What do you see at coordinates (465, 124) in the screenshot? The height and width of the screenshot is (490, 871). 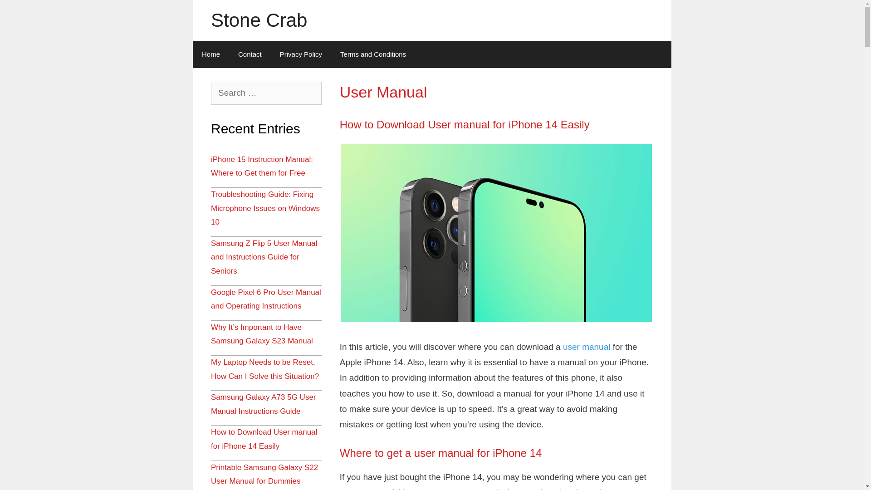 I see `How to Download User manual for iPhone 14 Easily` at bounding box center [465, 124].